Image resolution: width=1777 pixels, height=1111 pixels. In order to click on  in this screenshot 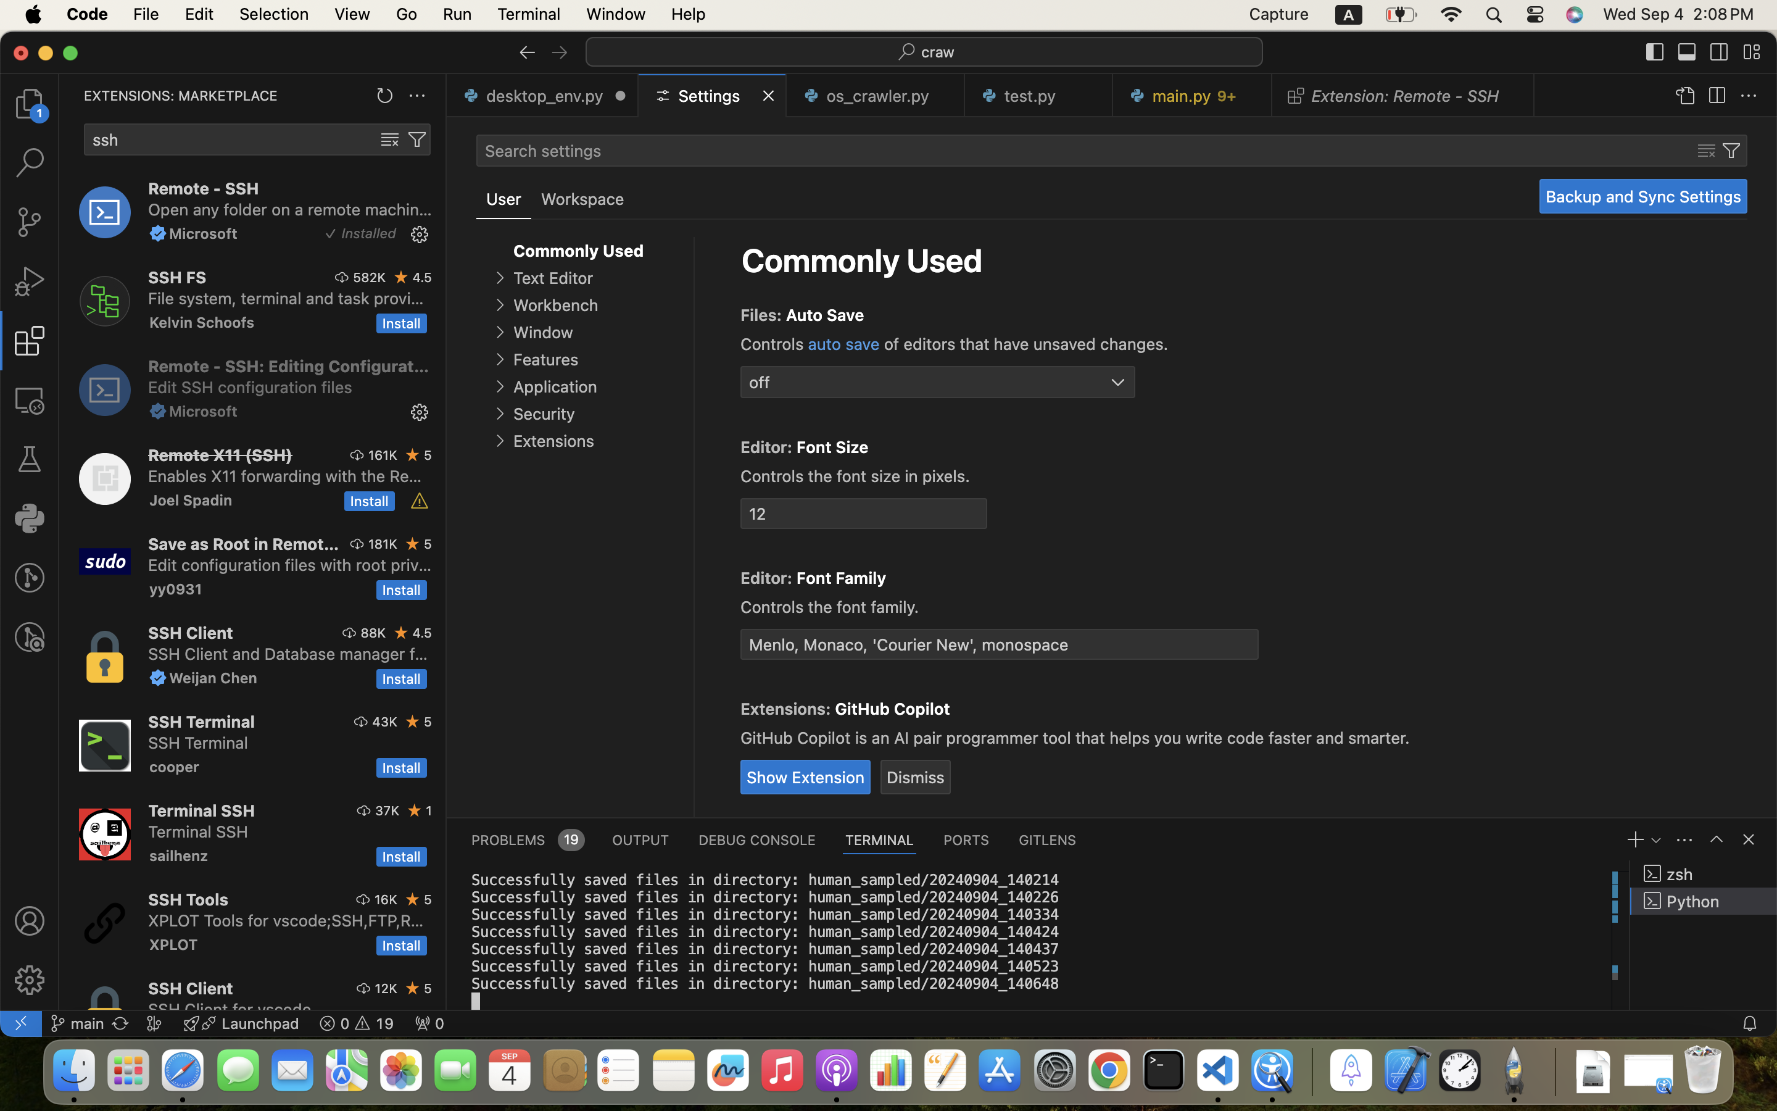, I will do `click(1720, 52)`.